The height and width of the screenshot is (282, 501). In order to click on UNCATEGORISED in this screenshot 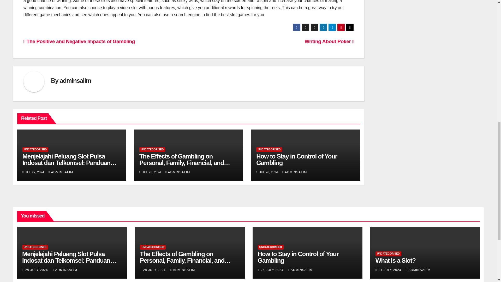, I will do `click(35, 247)`.